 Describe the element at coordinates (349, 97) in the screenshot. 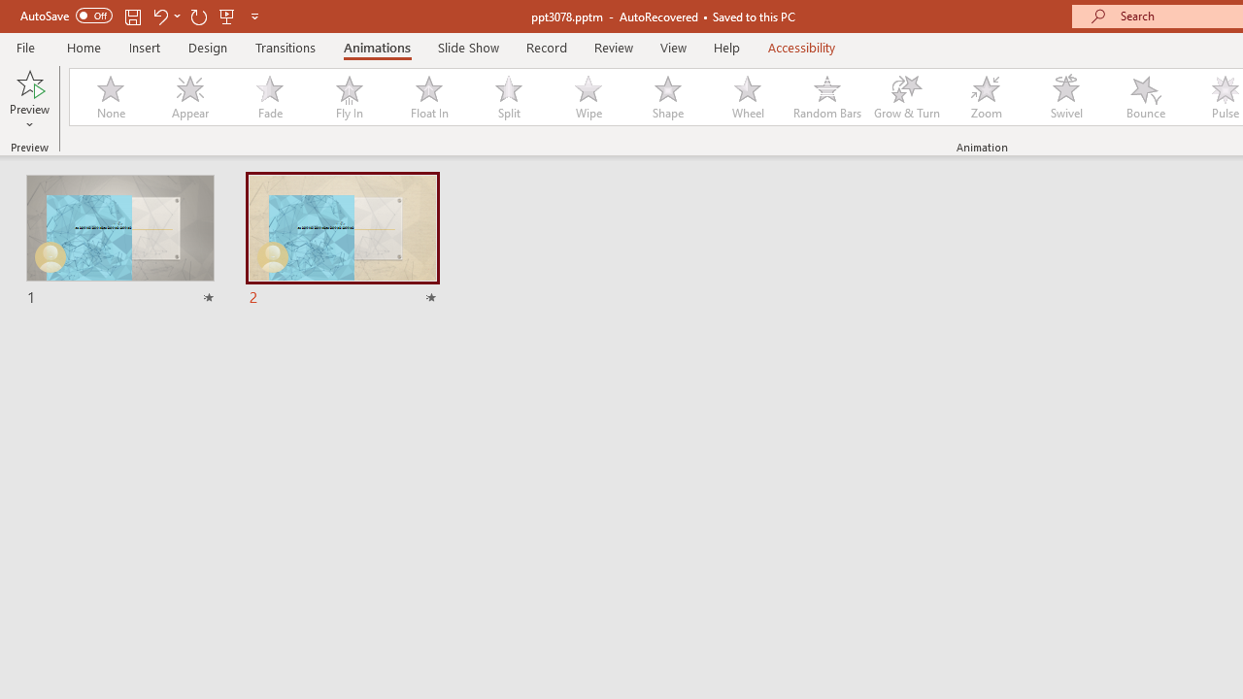

I see `Fly In` at that location.